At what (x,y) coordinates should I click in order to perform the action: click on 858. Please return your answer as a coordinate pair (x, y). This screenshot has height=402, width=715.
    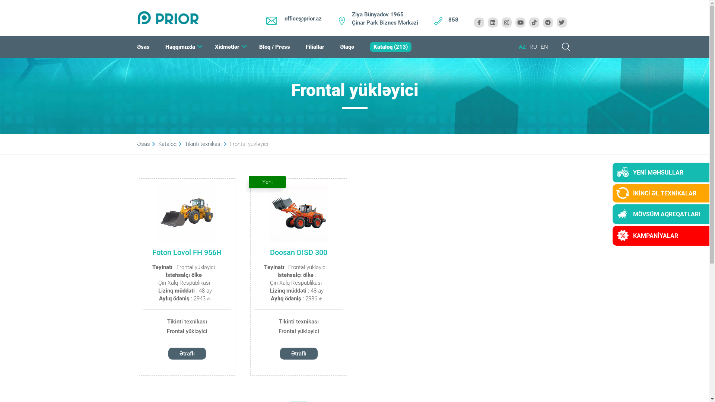
    Looking at the image, I should click on (454, 19).